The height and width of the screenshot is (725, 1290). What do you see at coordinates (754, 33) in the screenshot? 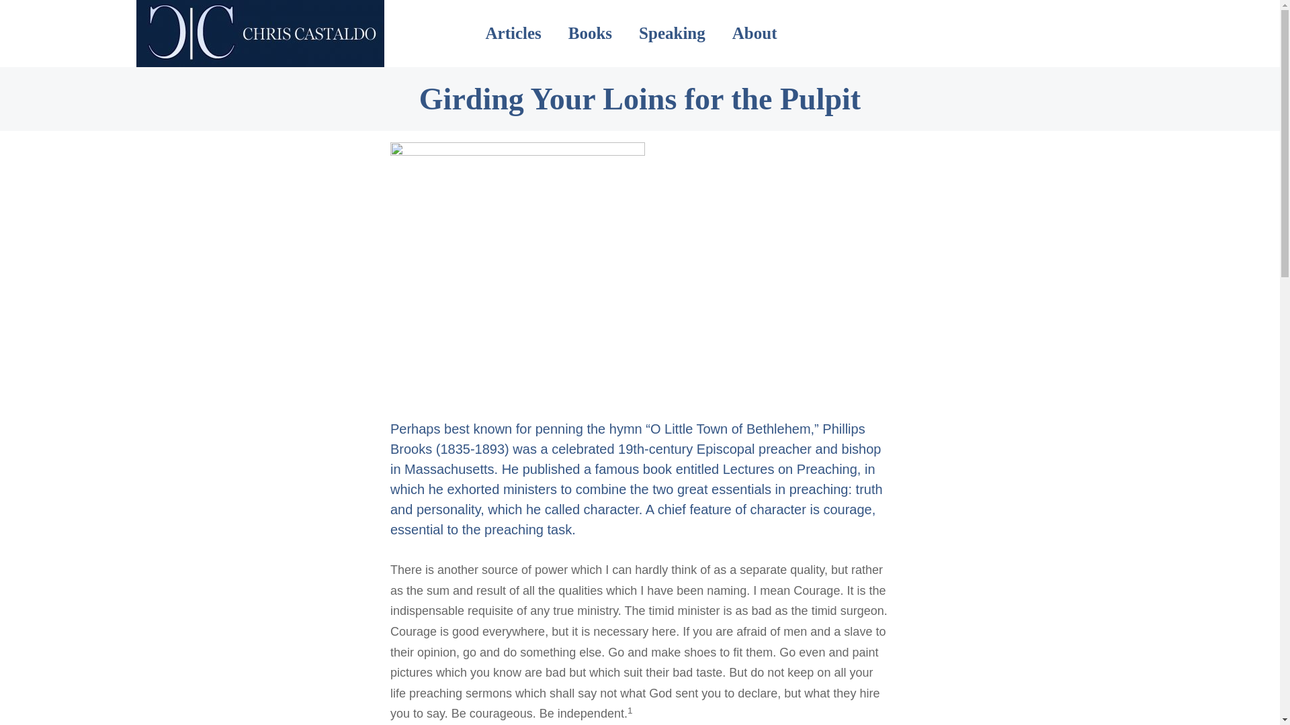
I see `About` at bounding box center [754, 33].